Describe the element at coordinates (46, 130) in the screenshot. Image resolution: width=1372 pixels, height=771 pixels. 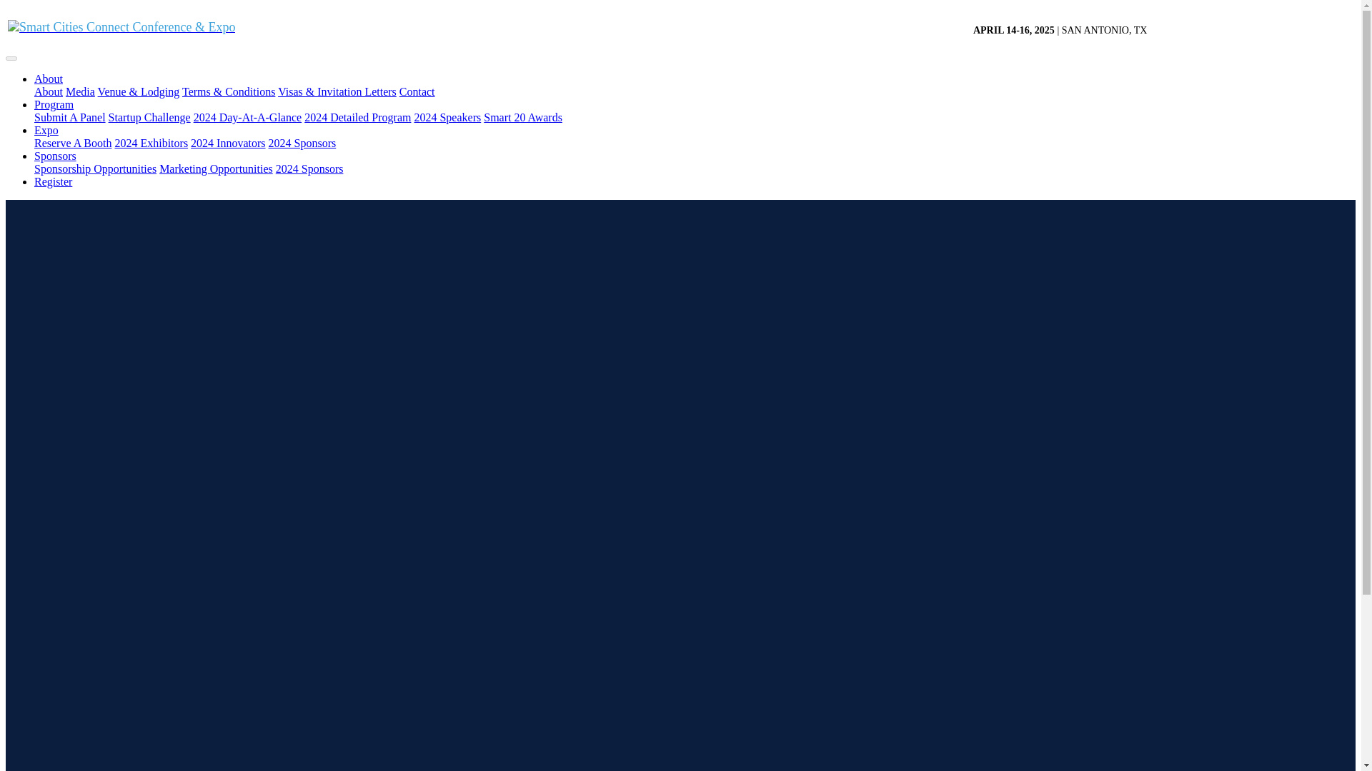
I see `Expo` at that location.